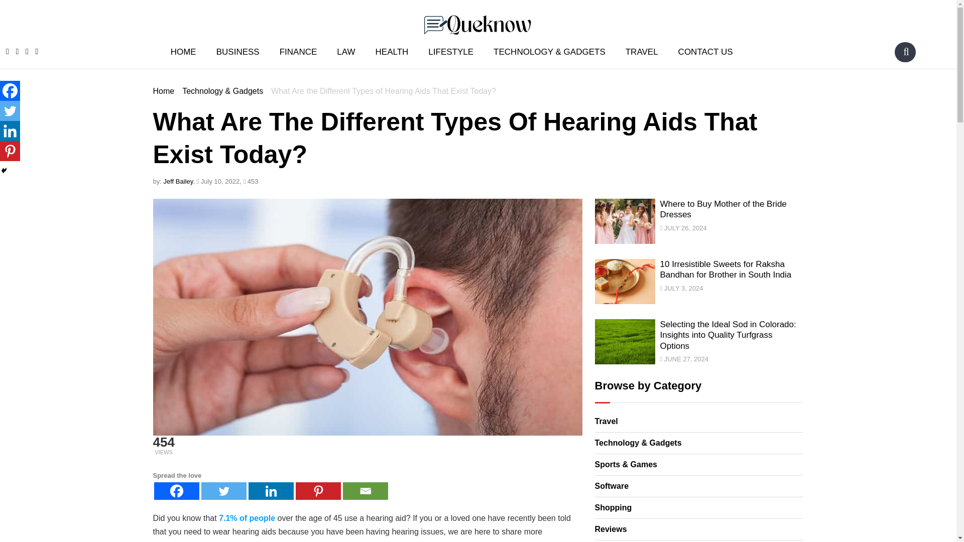 This screenshot has width=964, height=542. I want to click on Jeff Bailey, so click(178, 182).